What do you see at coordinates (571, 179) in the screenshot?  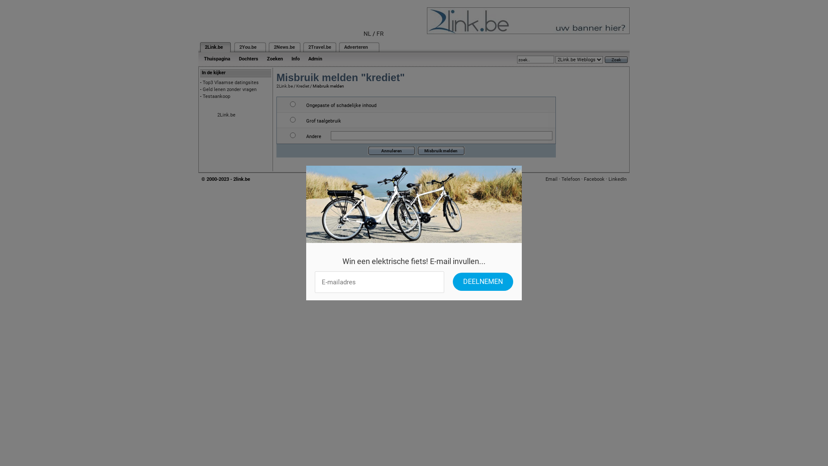 I see `Telefoon` at bounding box center [571, 179].